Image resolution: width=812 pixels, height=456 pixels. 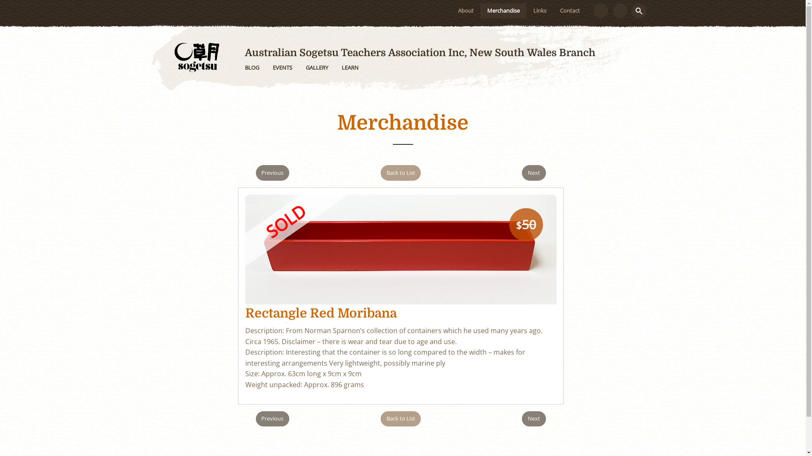 What do you see at coordinates (503, 11) in the screenshot?
I see `Merchandise` at bounding box center [503, 11].